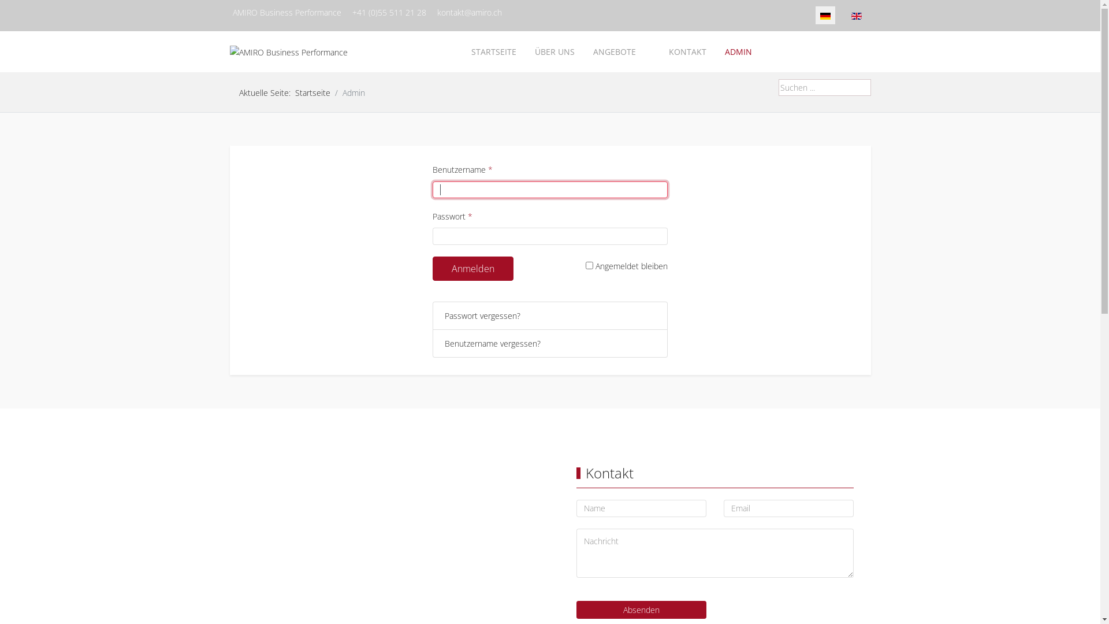 The height and width of the screenshot is (624, 1109). Describe the element at coordinates (312, 92) in the screenshot. I see `Startseite` at that location.